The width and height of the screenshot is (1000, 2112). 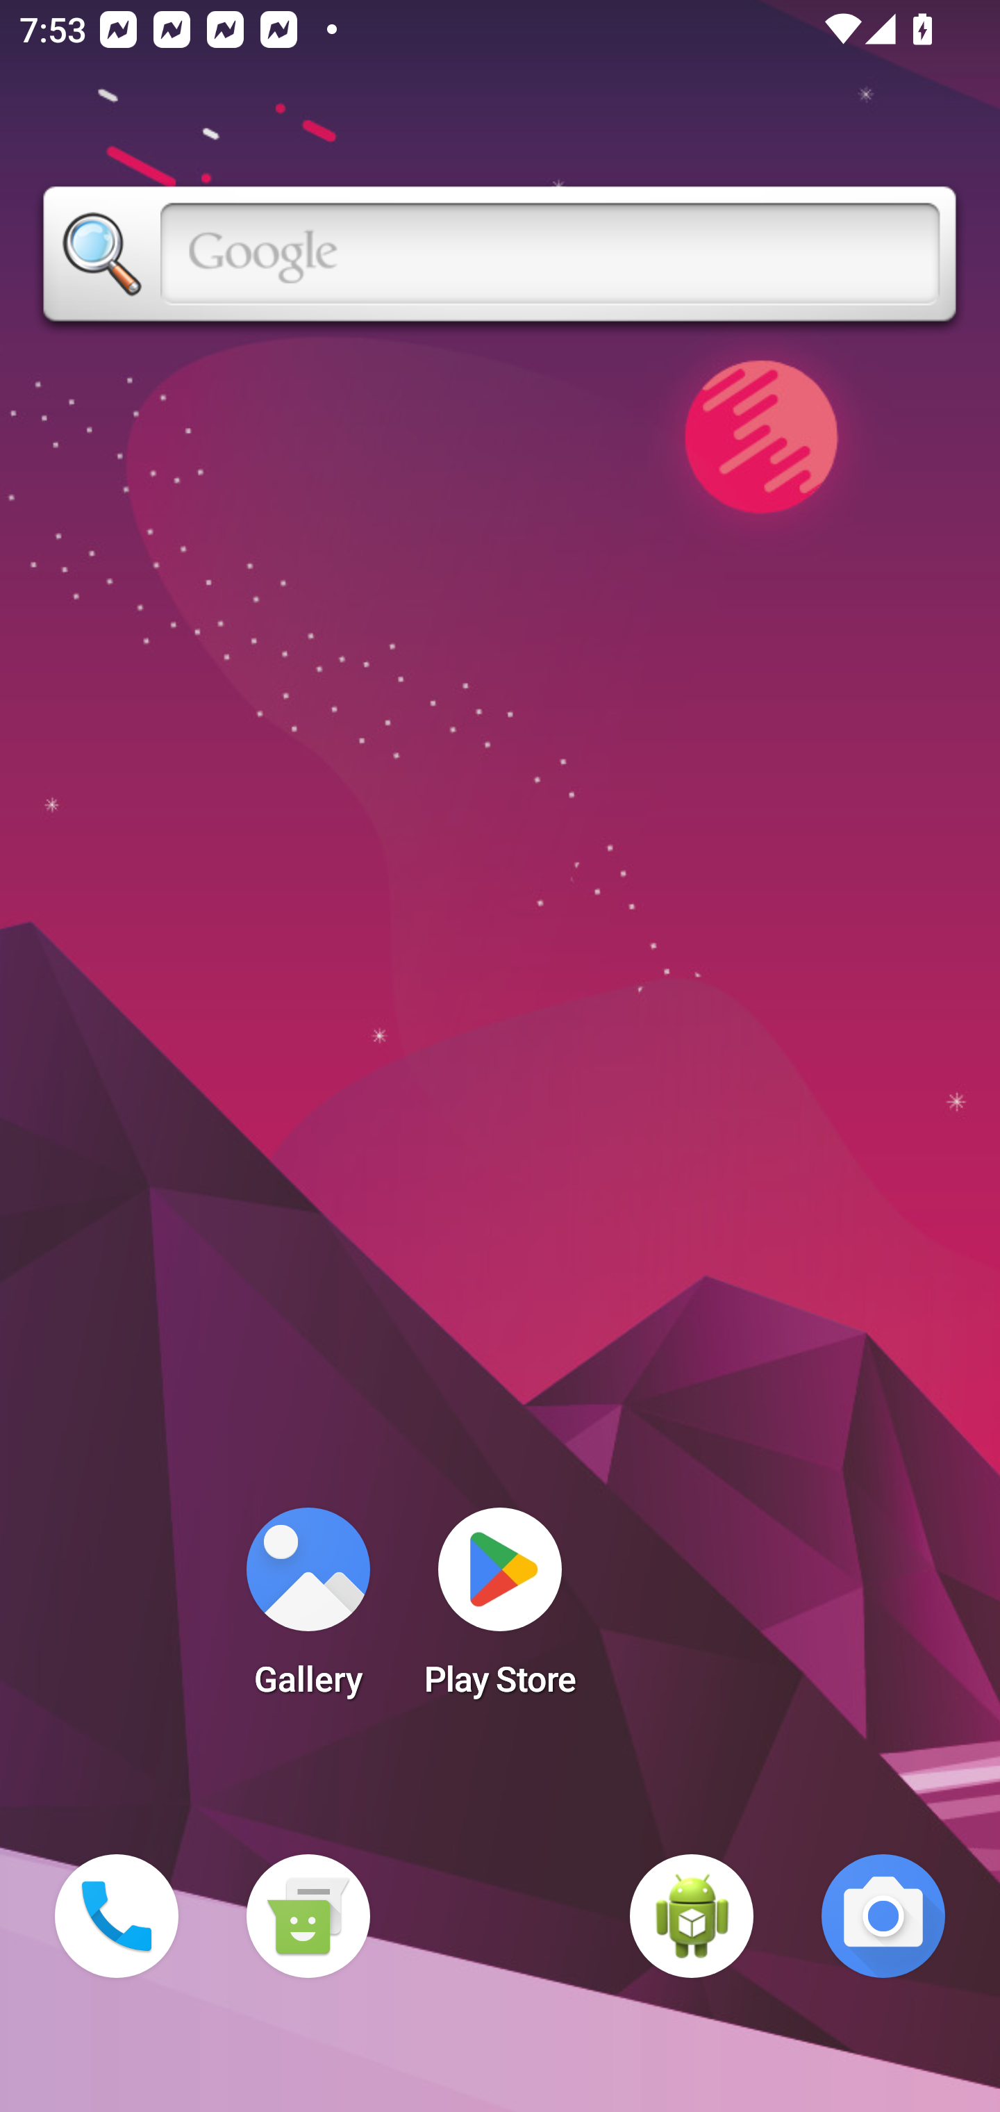 I want to click on Messaging, so click(x=308, y=1916).